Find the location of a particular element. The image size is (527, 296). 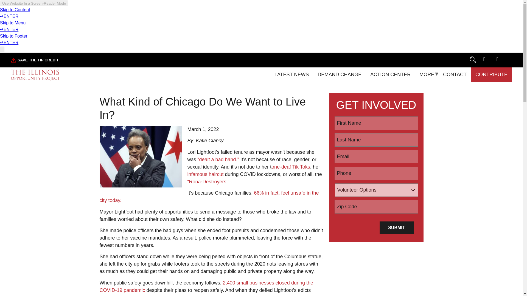

CONTACT is located at coordinates (455, 75).